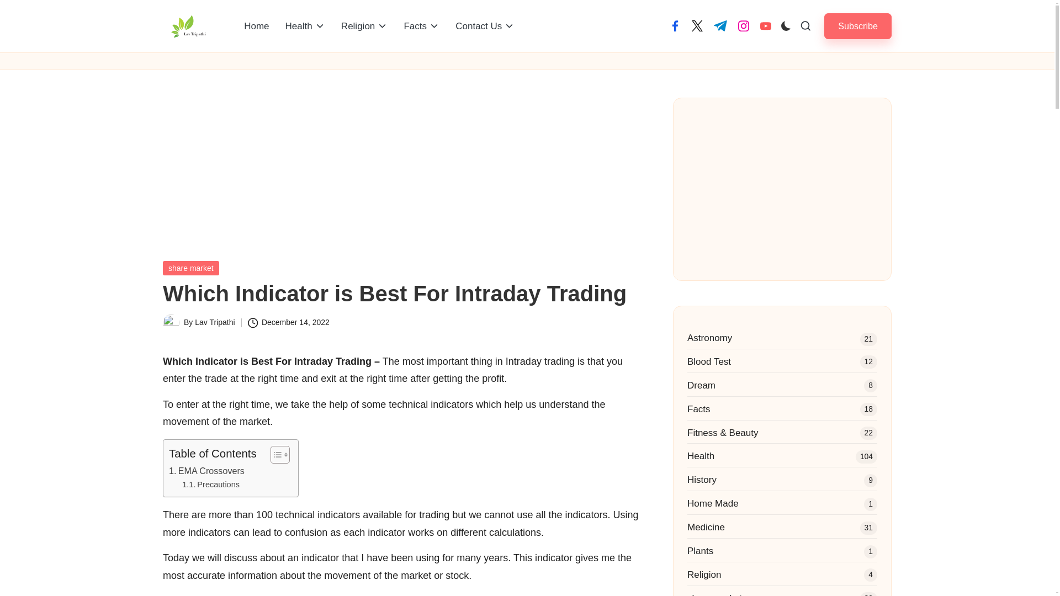 The height and width of the screenshot is (596, 1060). What do you see at coordinates (211, 485) in the screenshot?
I see `Precautions` at bounding box center [211, 485].